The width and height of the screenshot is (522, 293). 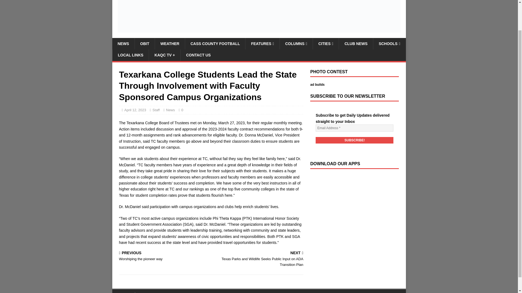 What do you see at coordinates (144, 44) in the screenshot?
I see `OBIT` at bounding box center [144, 44].